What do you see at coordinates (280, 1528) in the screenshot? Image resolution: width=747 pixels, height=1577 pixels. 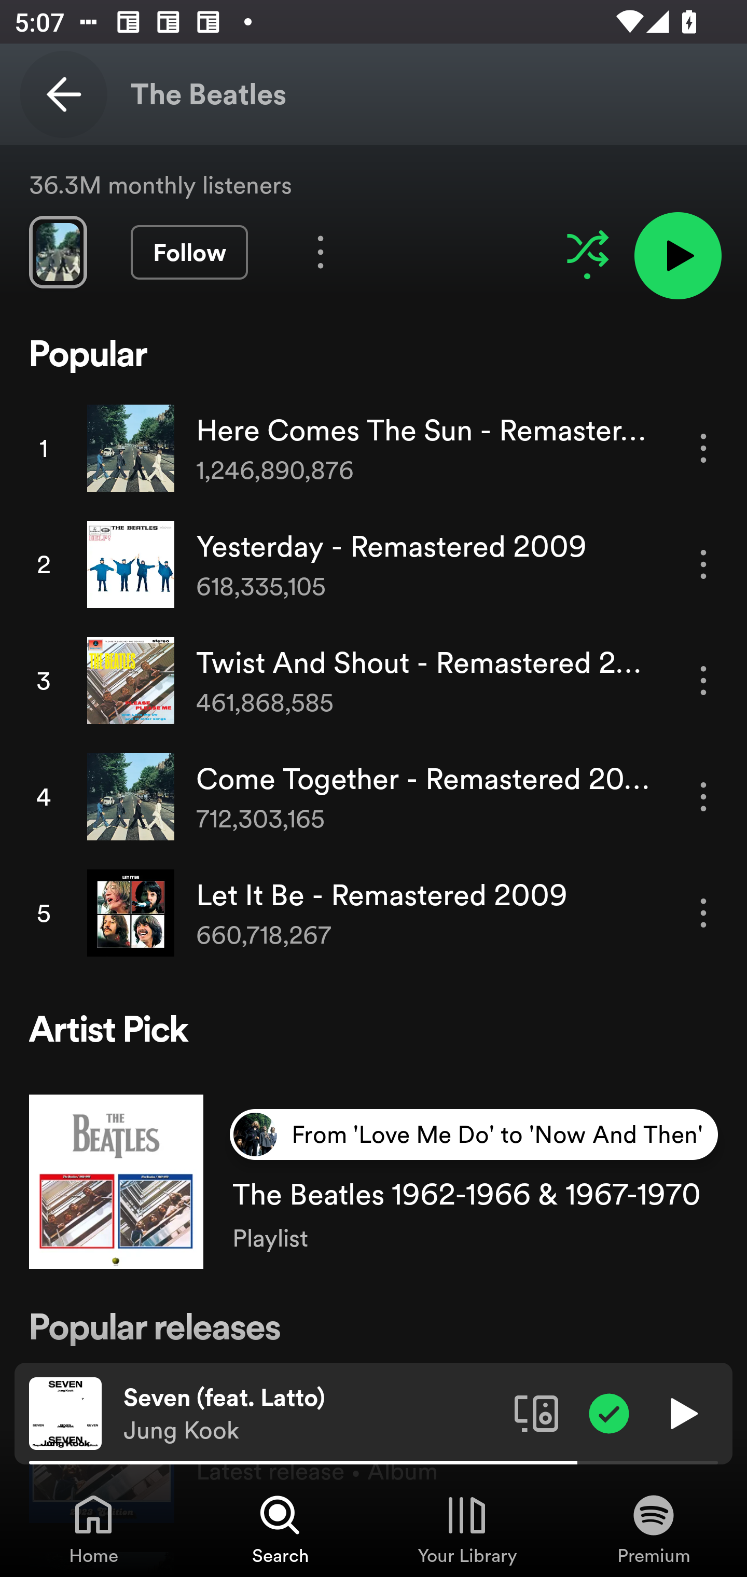 I see `Search, Tab 2 of 4 Search Search` at bounding box center [280, 1528].